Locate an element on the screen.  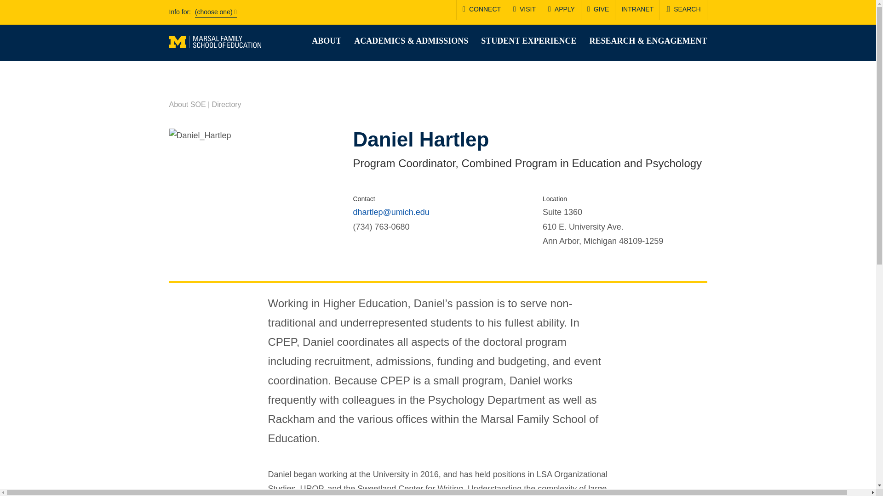
Home is located at coordinates (215, 41).